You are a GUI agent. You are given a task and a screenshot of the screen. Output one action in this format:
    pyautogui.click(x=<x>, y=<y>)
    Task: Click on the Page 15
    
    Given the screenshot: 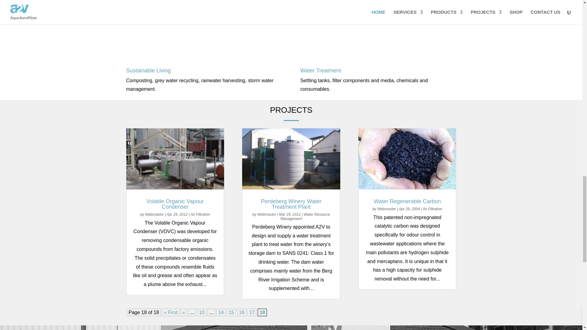 What is the action you would take?
    pyautogui.click(x=231, y=312)
    